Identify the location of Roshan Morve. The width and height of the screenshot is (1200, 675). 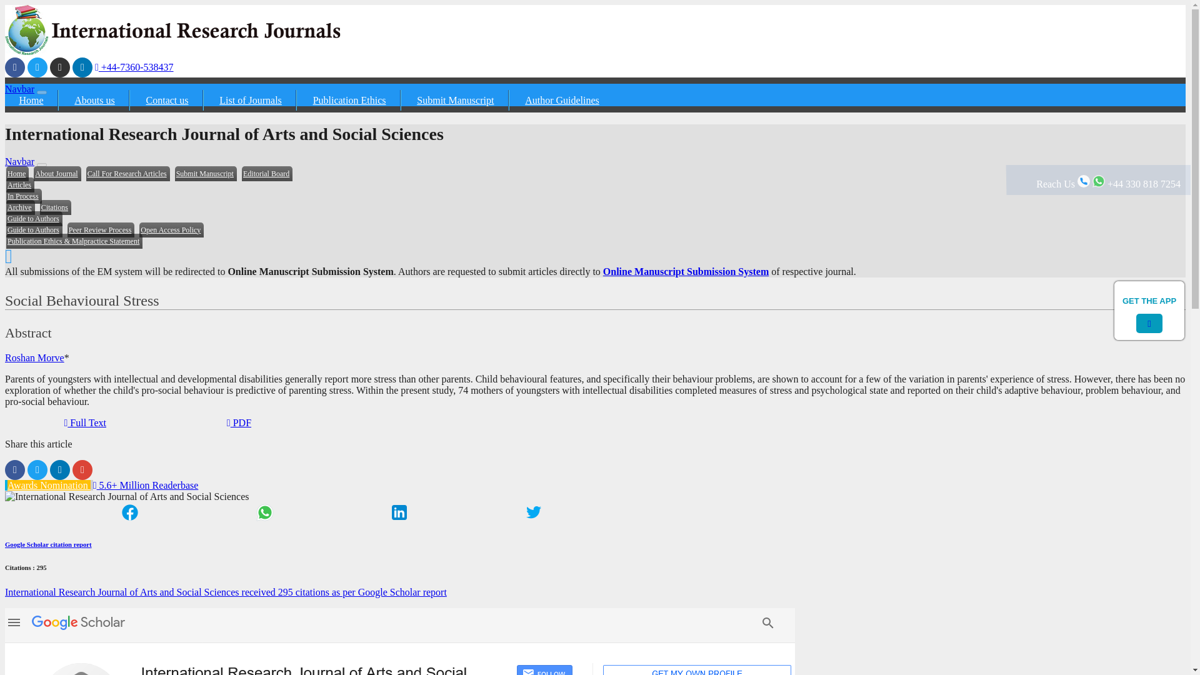
(34, 357).